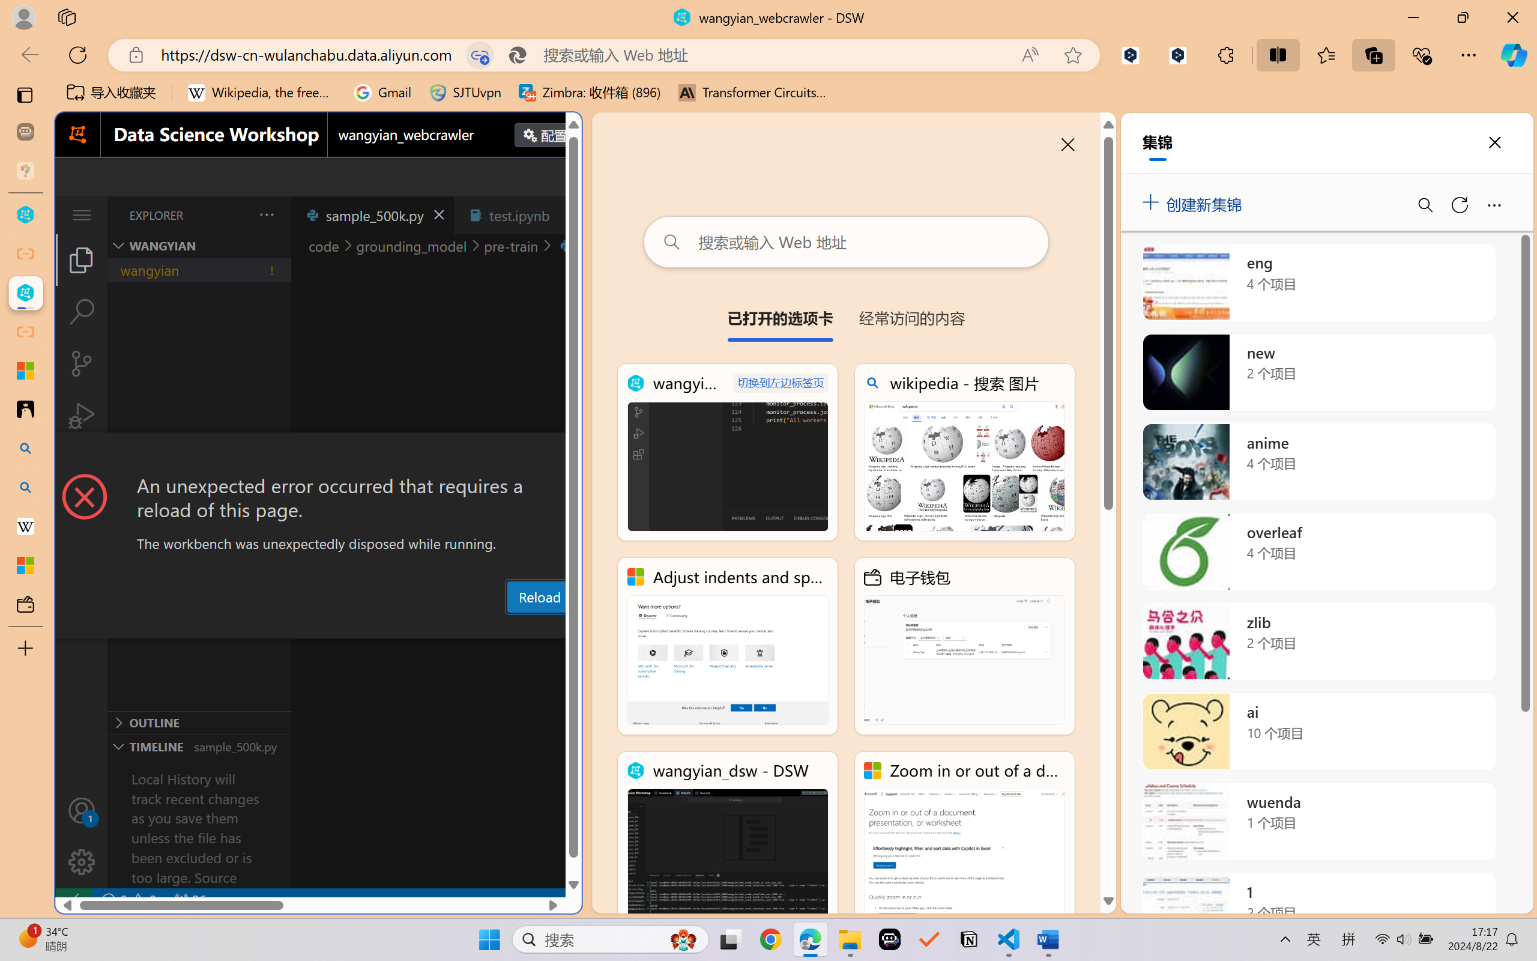 The width and height of the screenshot is (1537, 961). Describe the element at coordinates (513, 626) in the screenshot. I see `Debug Console (Ctrl+Shift+Y)` at that location.